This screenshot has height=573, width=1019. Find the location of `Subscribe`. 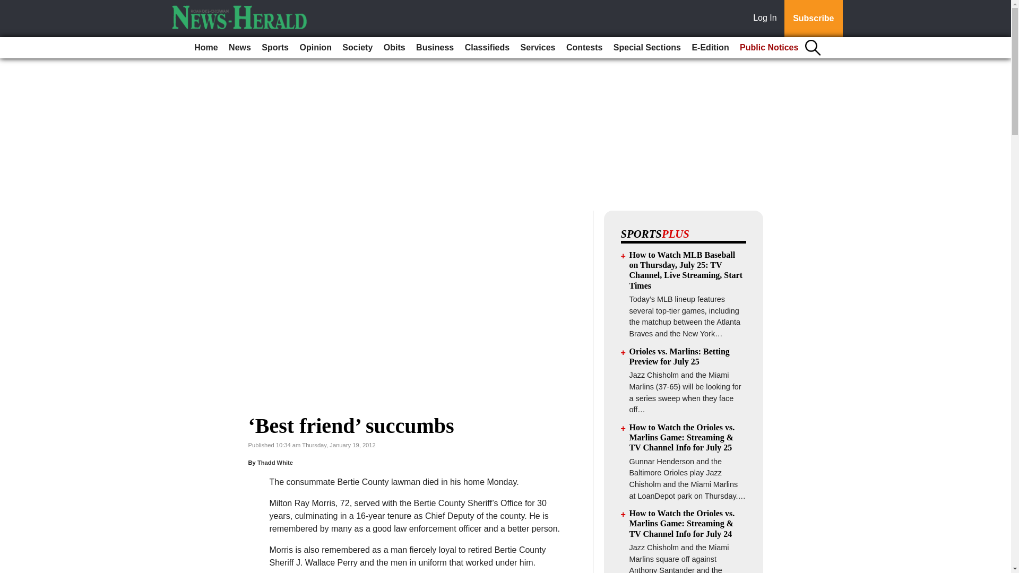

Subscribe is located at coordinates (813, 19).